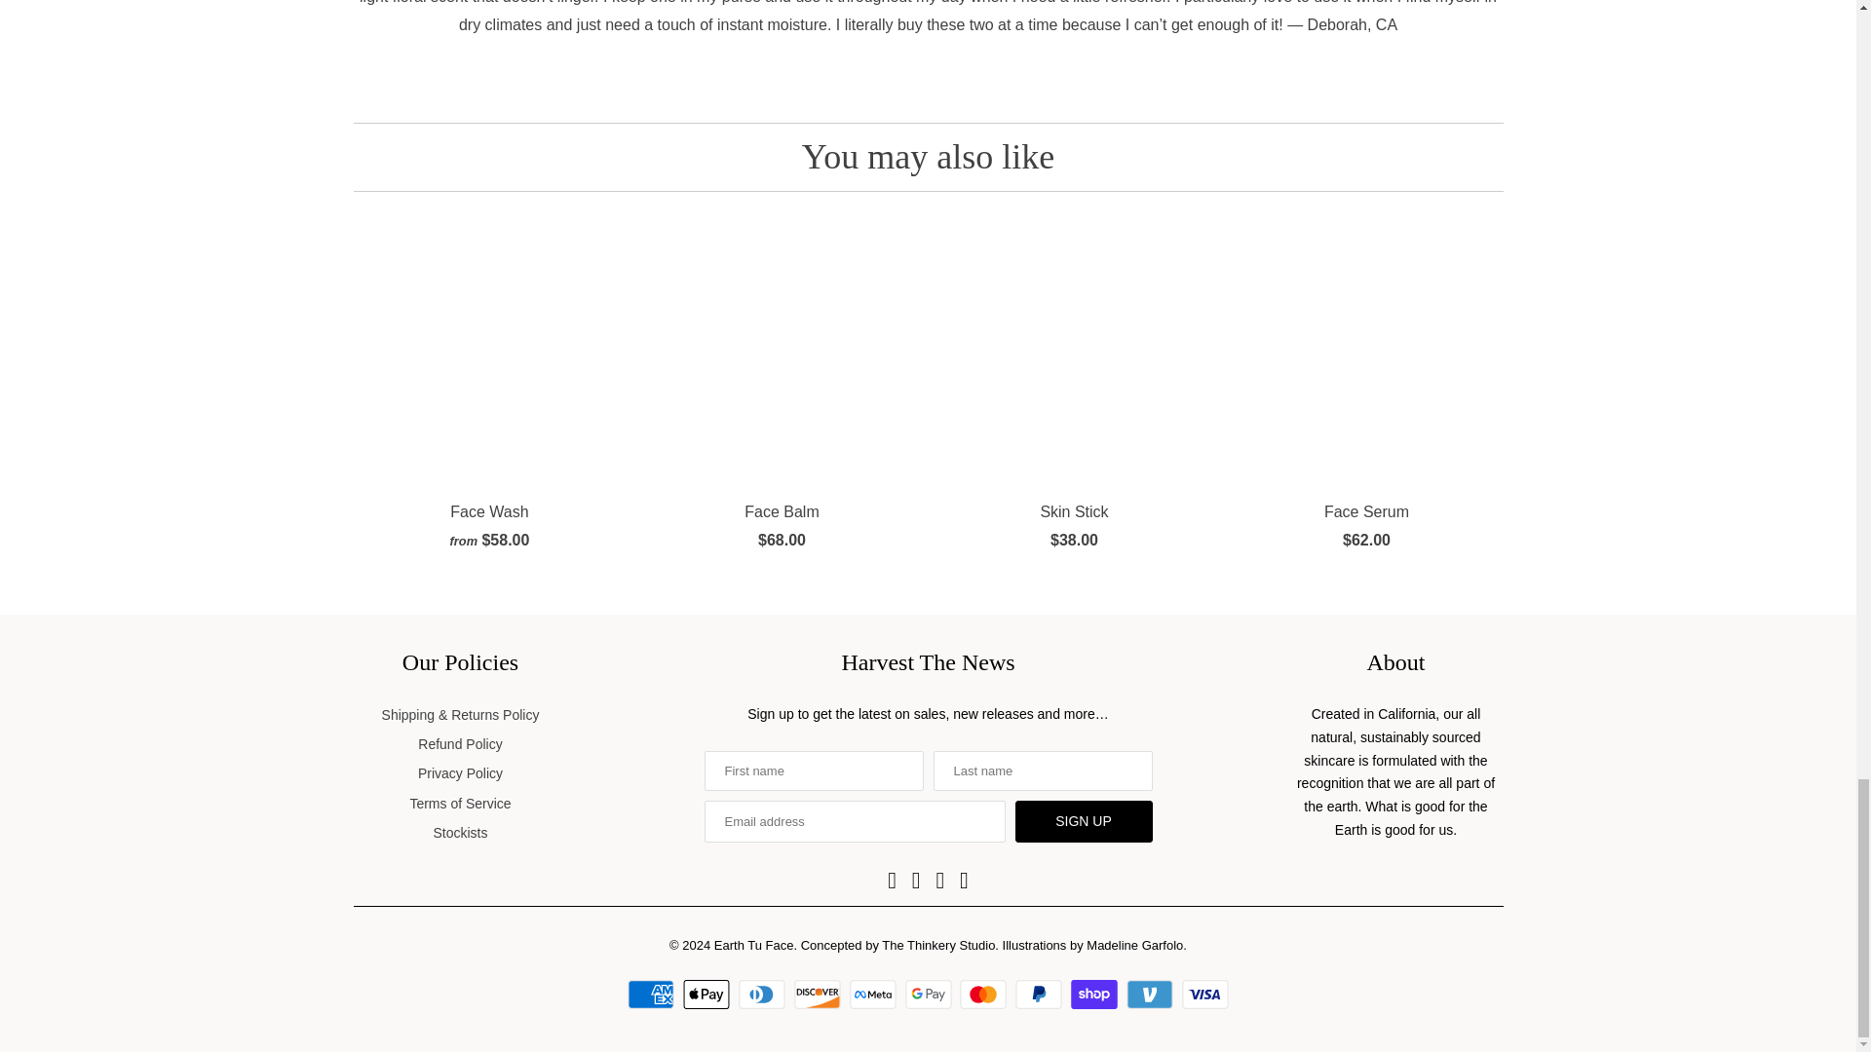 This screenshot has width=1871, height=1052. What do you see at coordinates (963, 881) in the screenshot?
I see `Email Earth Tu Face` at bounding box center [963, 881].